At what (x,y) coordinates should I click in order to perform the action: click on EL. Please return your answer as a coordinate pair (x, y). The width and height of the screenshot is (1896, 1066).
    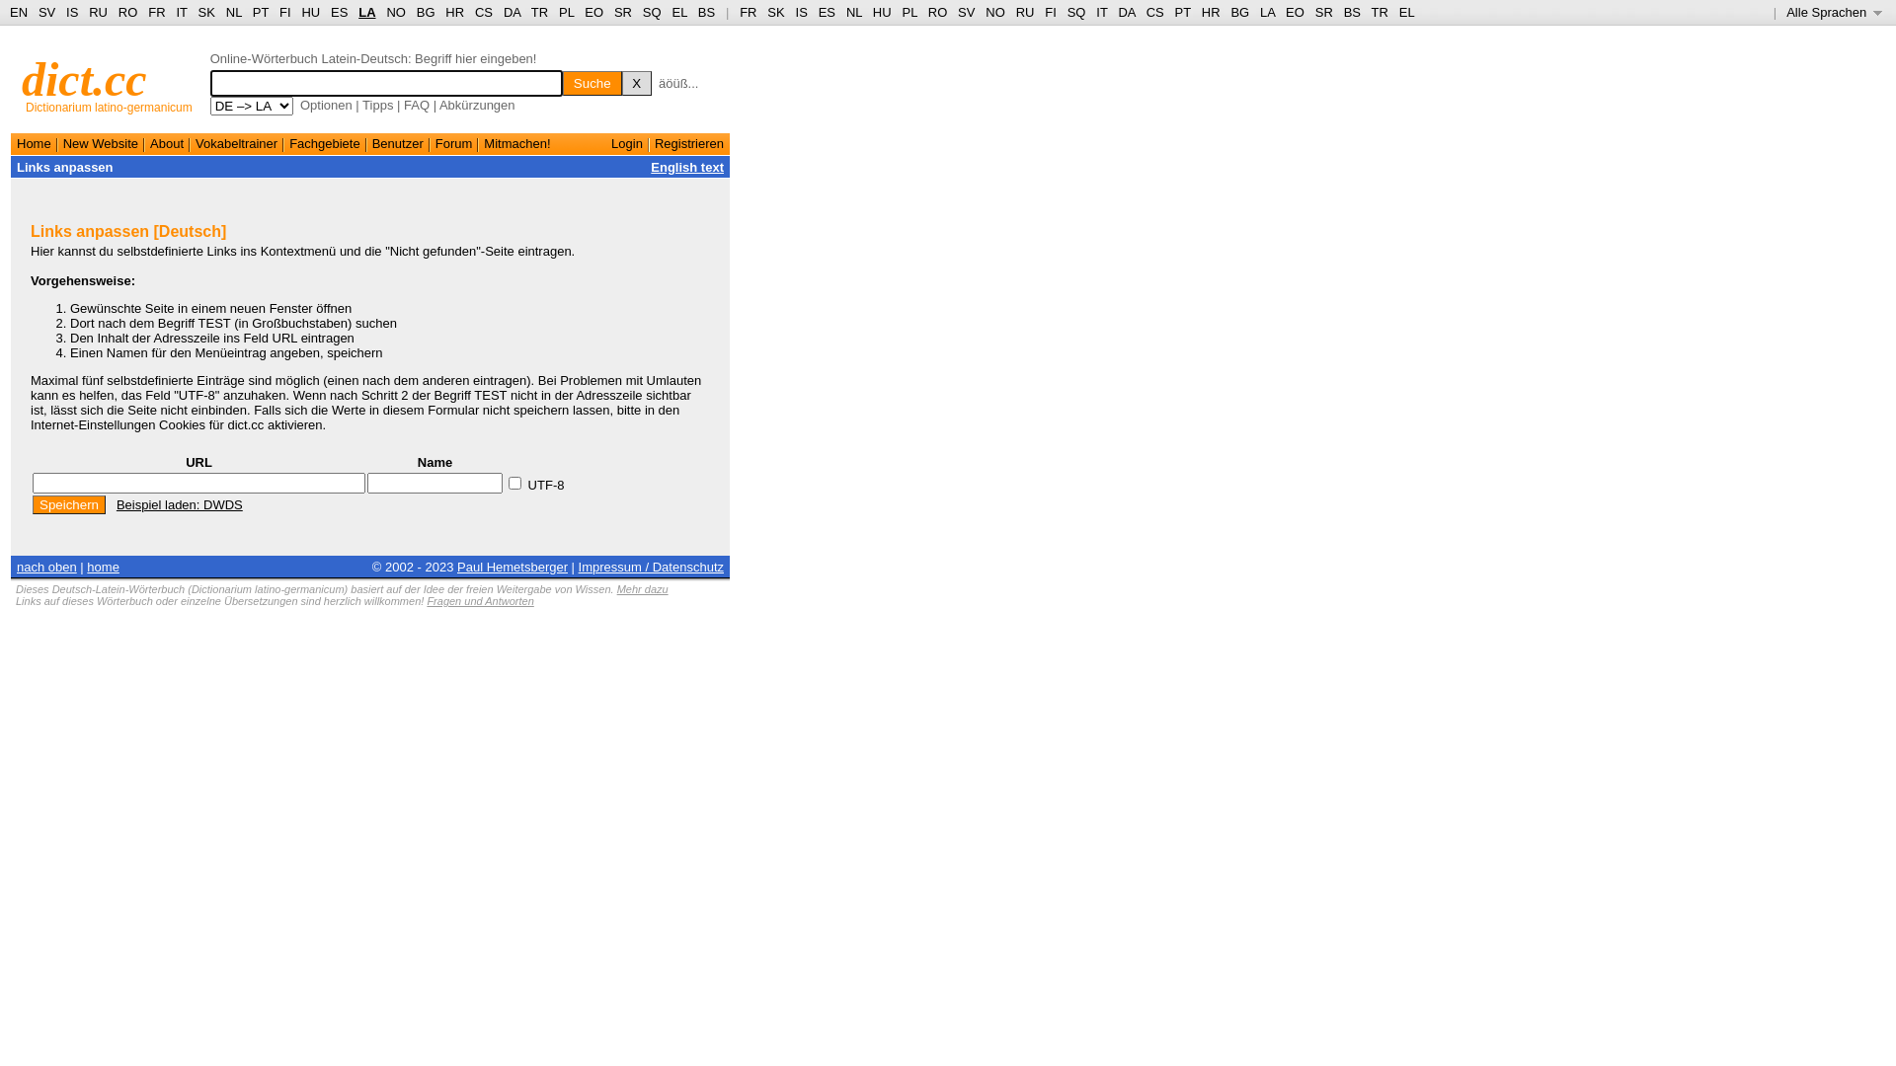
    Looking at the image, I should click on (679, 12).